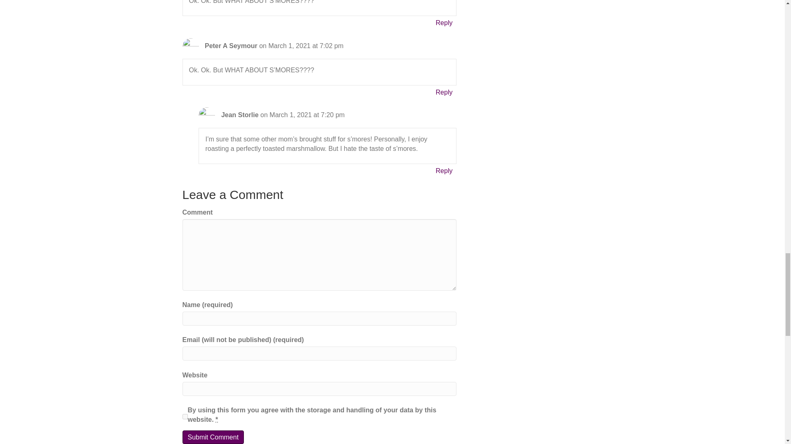 Image resolution: width=791 pixels, height=444 pixels. I want to click on Reply, so click(444, 23).